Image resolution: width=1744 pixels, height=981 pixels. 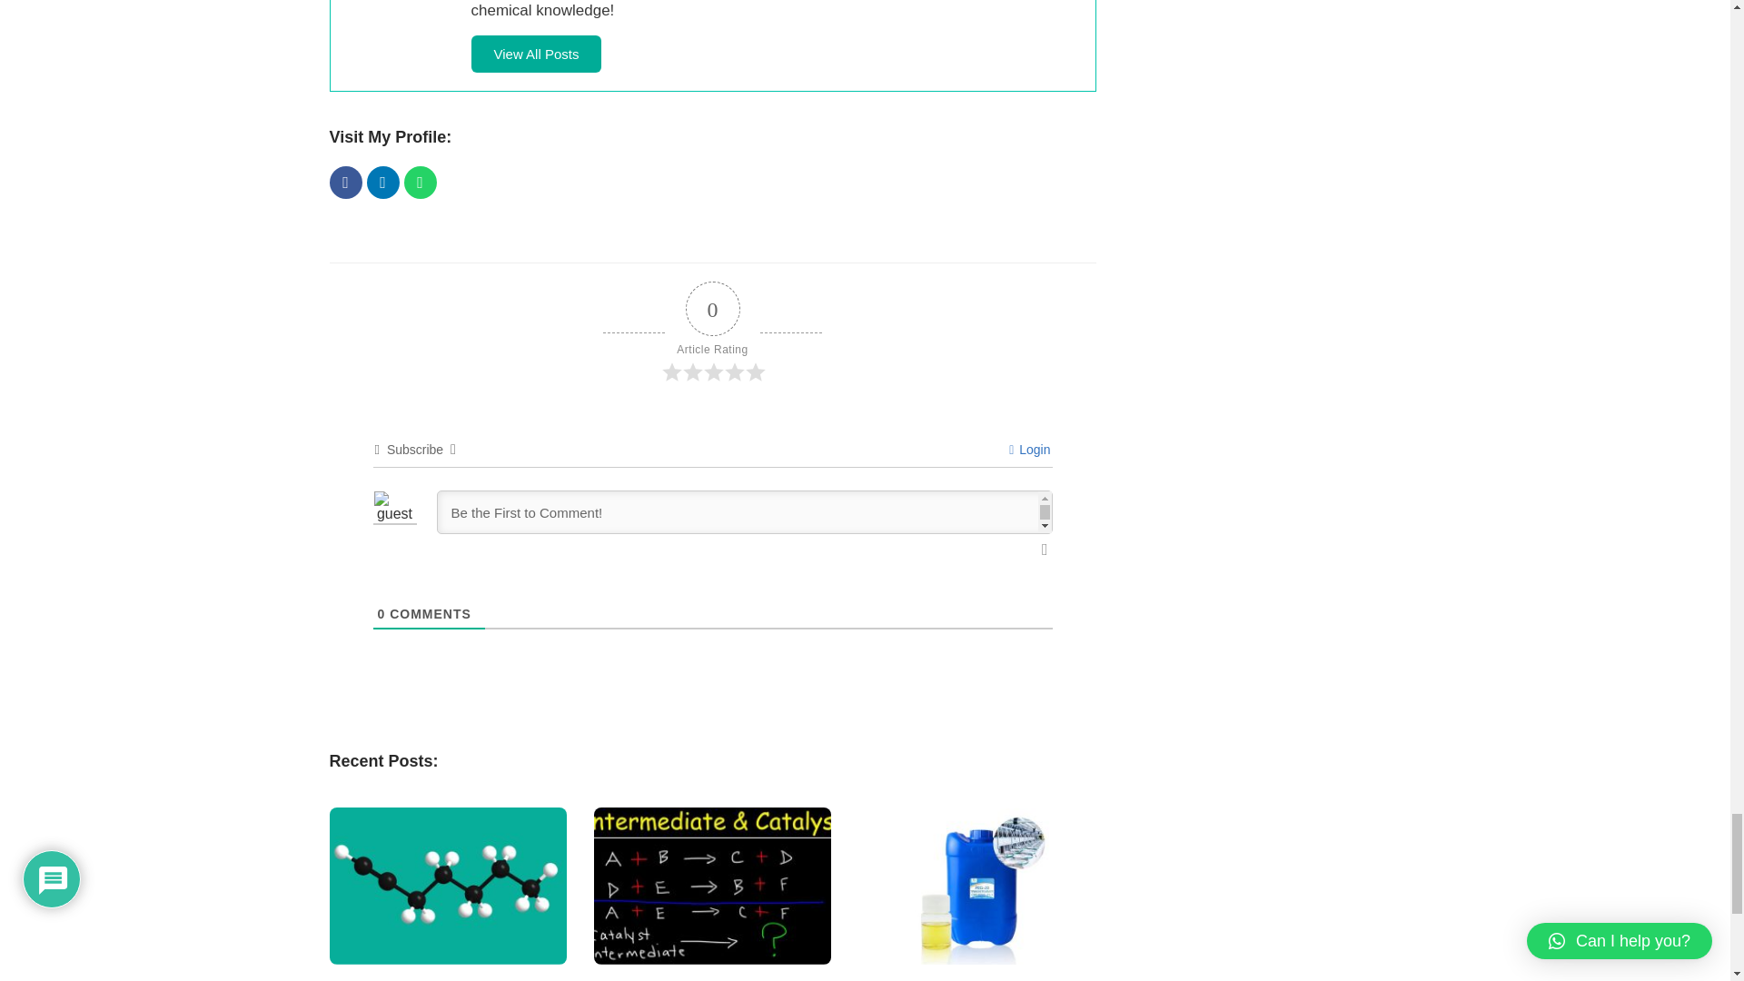 What do you see at coordinates (536, 53) in the screenshot?
I see `View All Posts` at bounding box center [536, 53].